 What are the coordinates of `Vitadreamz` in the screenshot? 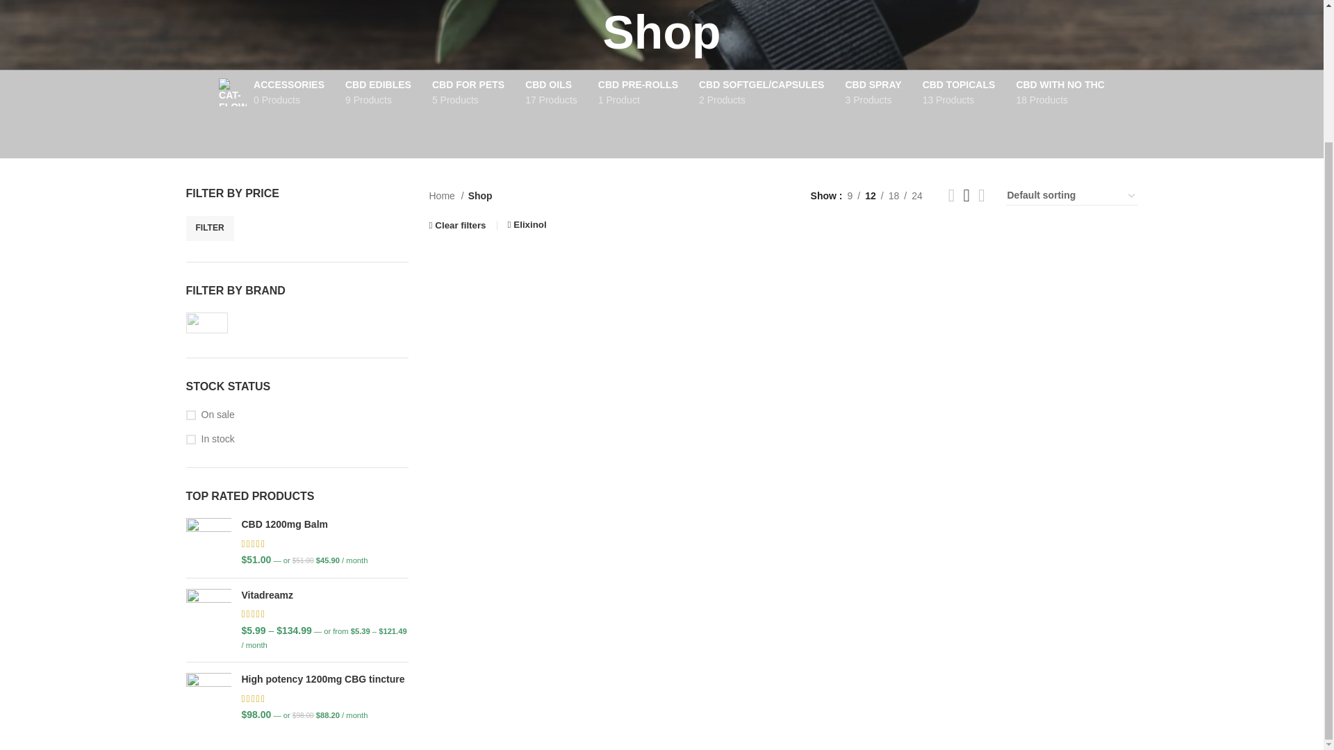 It's located at (324, 596).